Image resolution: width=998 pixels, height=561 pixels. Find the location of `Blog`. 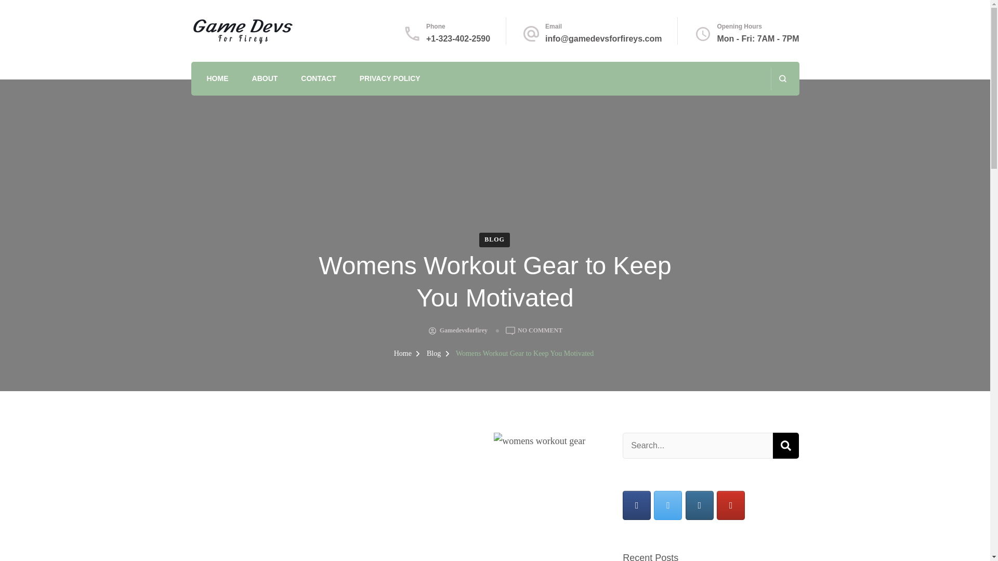

Blog is located at coordinates (435, 353).